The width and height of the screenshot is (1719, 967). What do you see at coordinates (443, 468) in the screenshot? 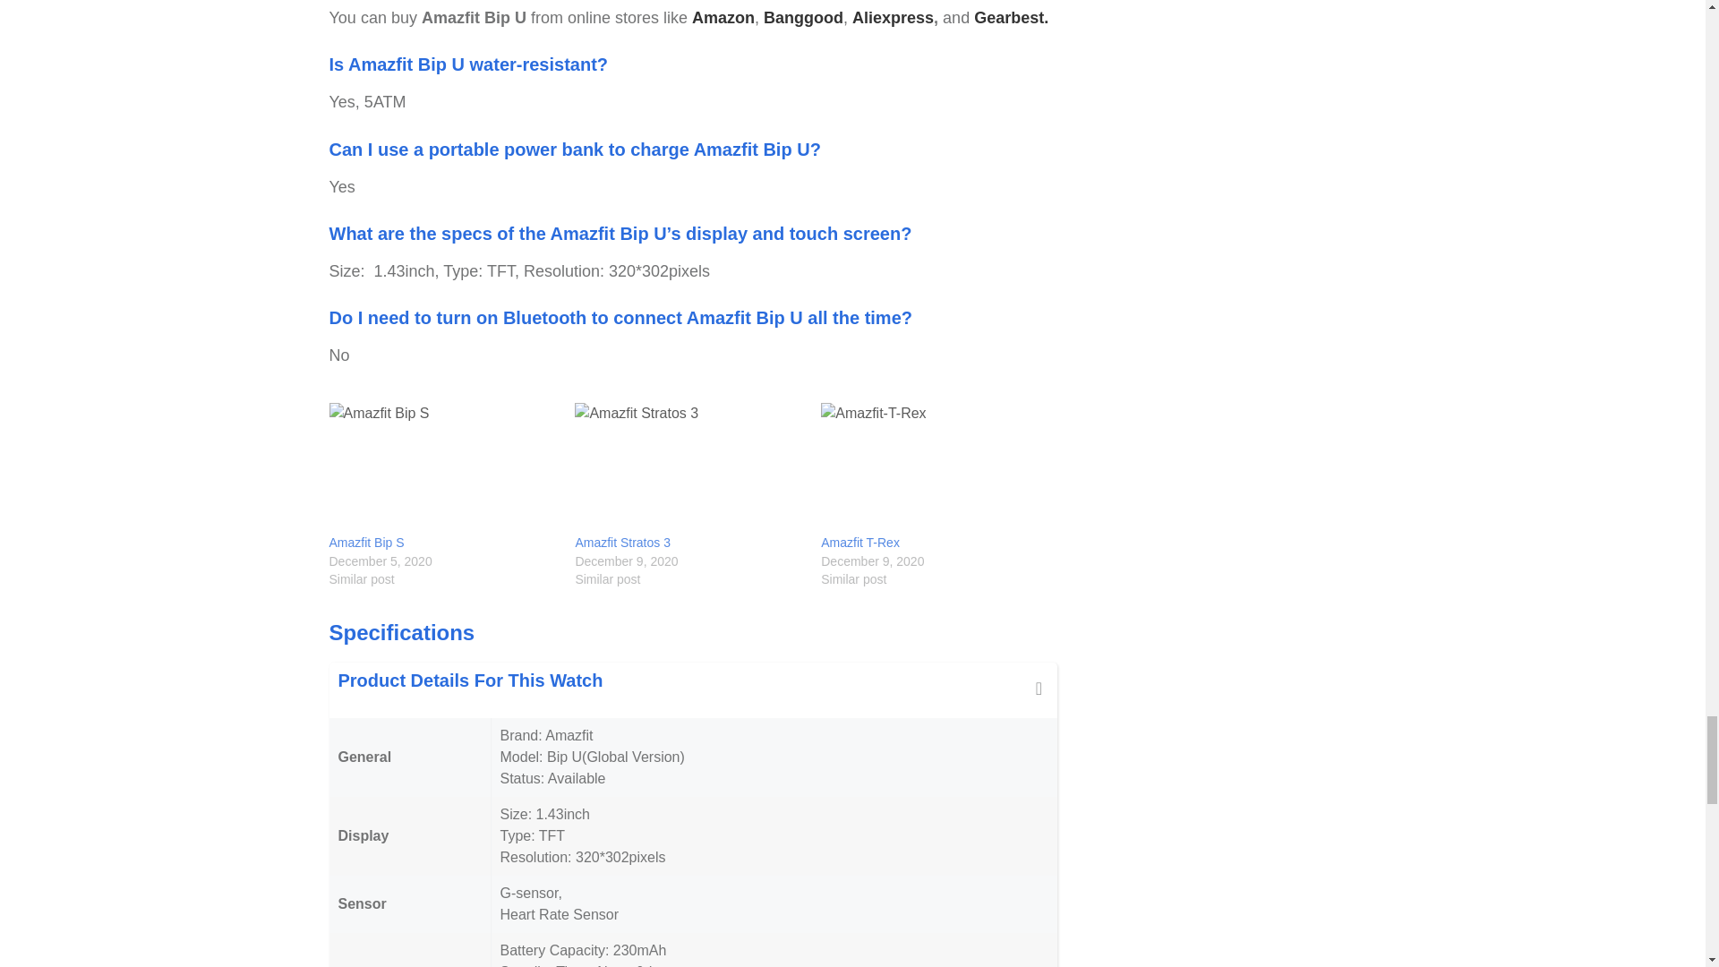
I see `Amazfit Bip S` at bounding box center [443, 468].